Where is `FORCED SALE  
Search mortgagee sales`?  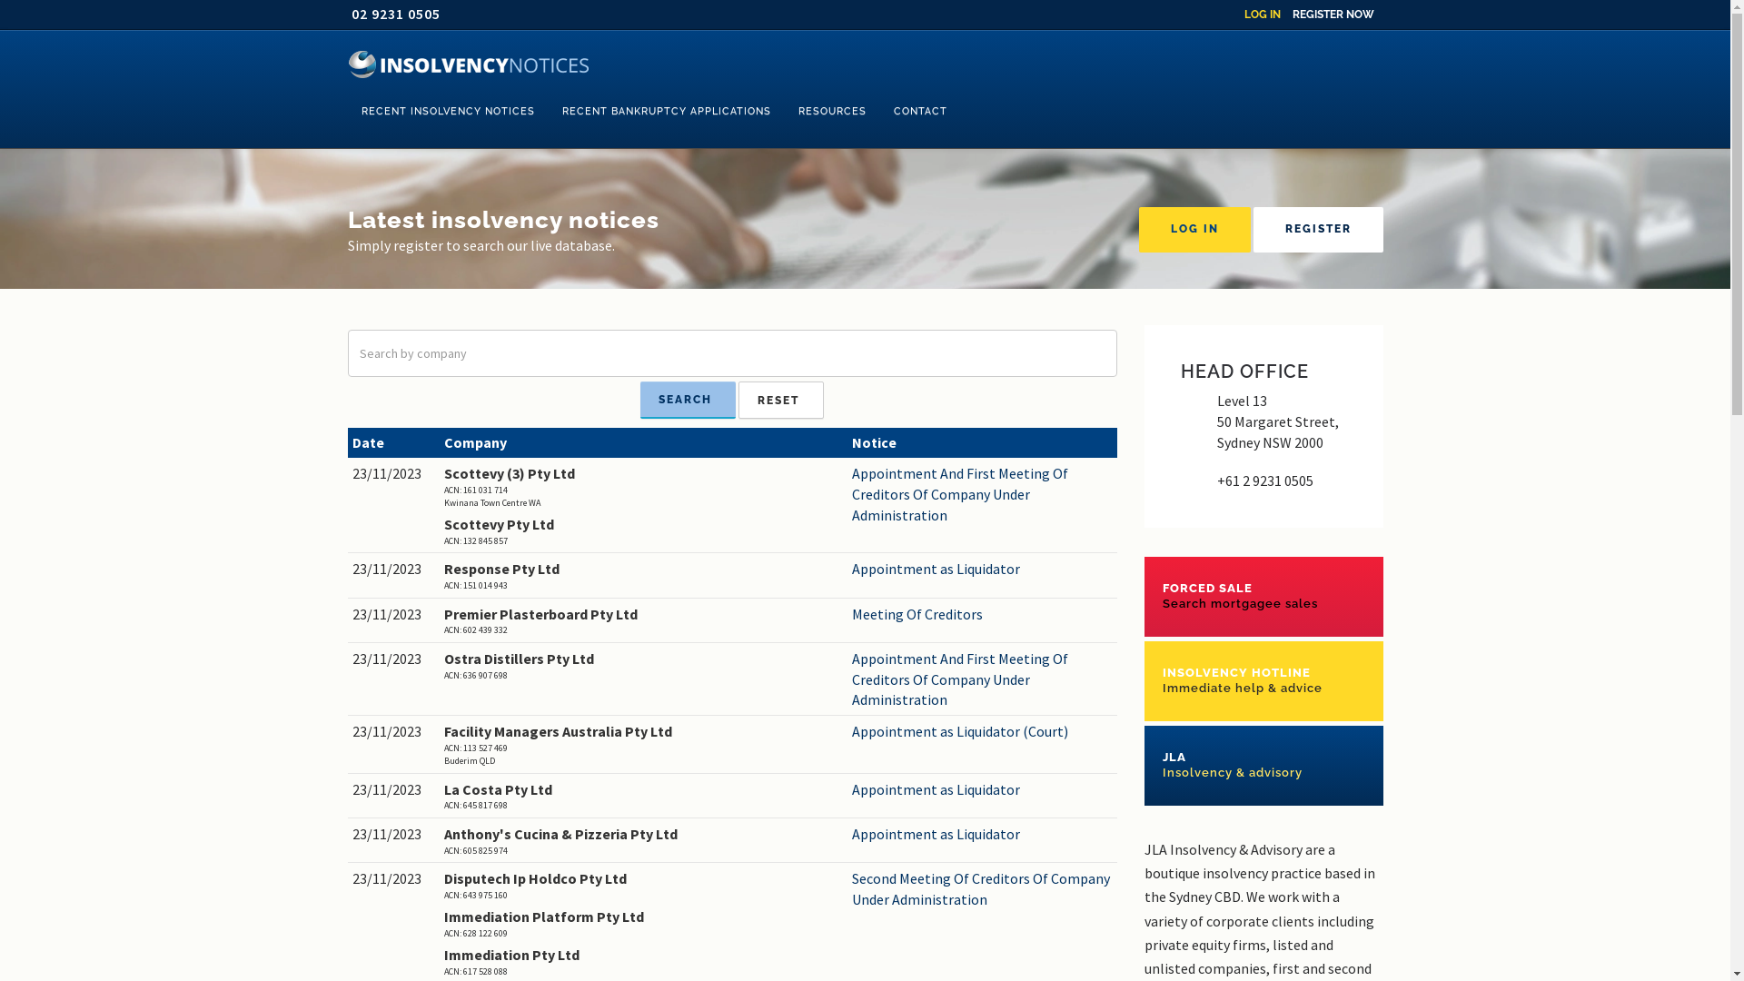
FORCED SALE  
Search mortgagee sales is located at coordinates (1264, 596).